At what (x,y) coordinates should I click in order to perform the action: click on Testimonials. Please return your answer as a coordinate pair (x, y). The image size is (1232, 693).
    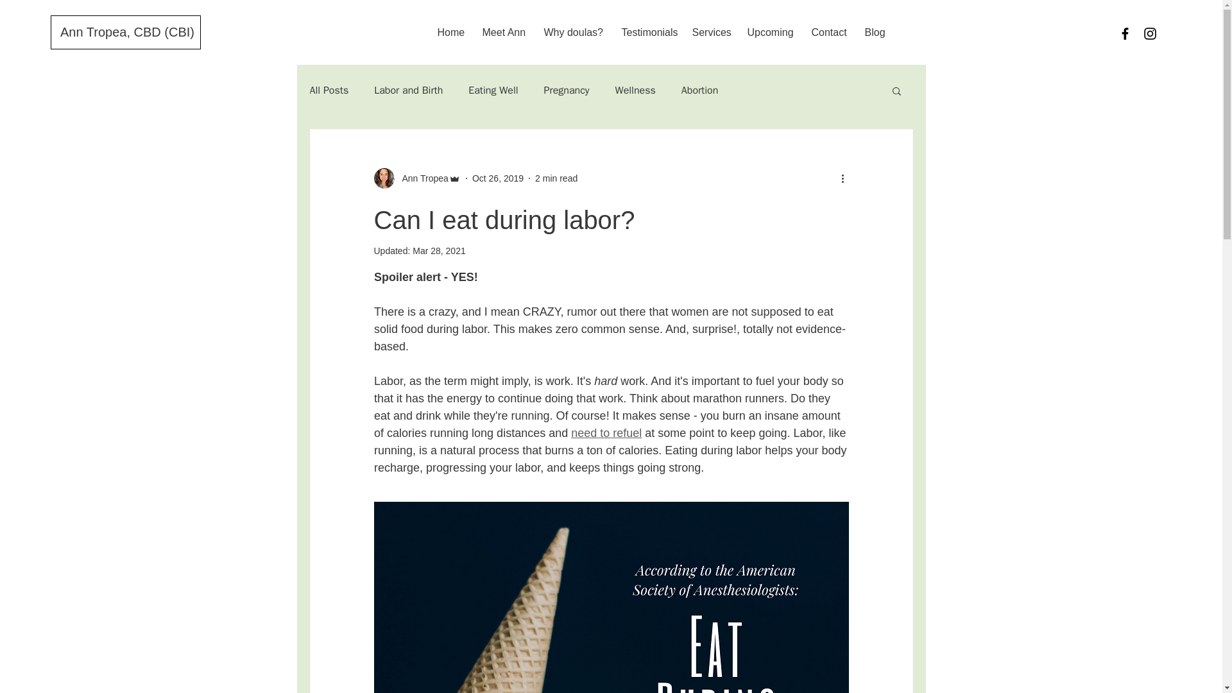
    Looking at the image, I should click on (647, 32).